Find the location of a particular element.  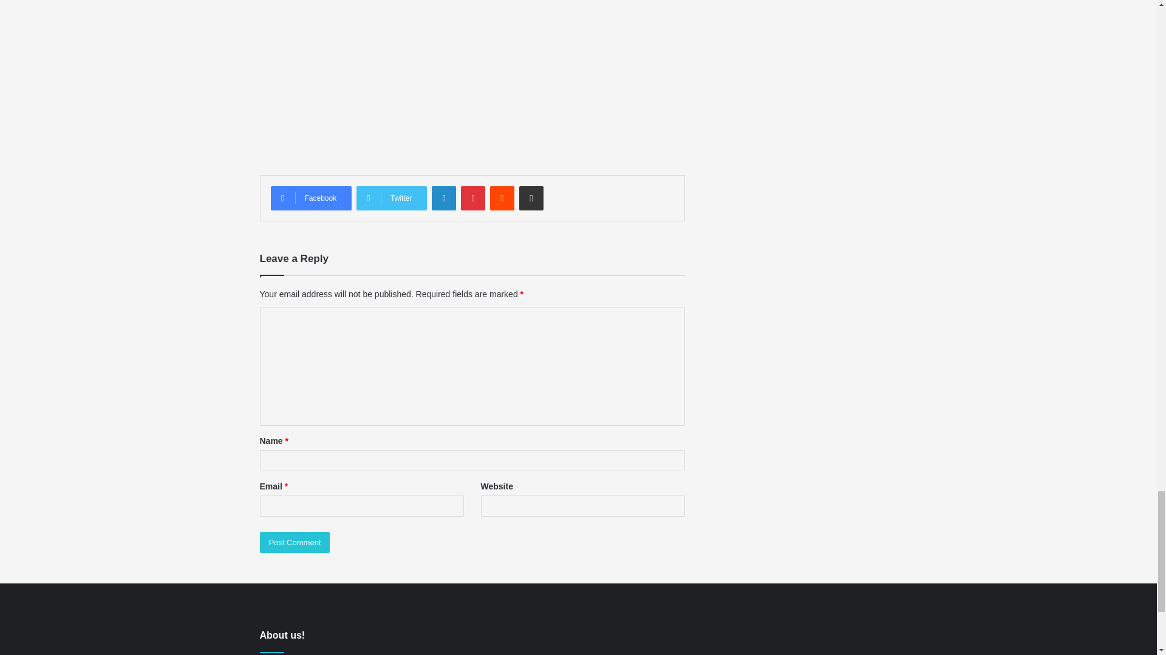

Twitter is located at coordinates (391, 198).